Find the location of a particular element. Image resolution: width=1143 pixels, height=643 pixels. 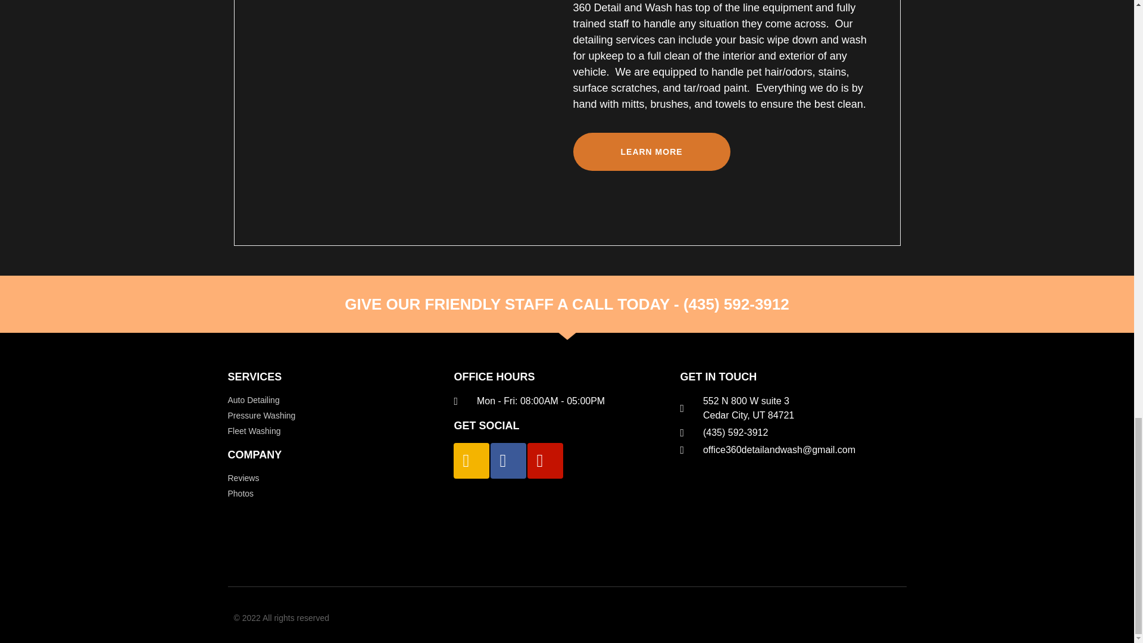

LEARN MORE is located at coordinates (651, 151).